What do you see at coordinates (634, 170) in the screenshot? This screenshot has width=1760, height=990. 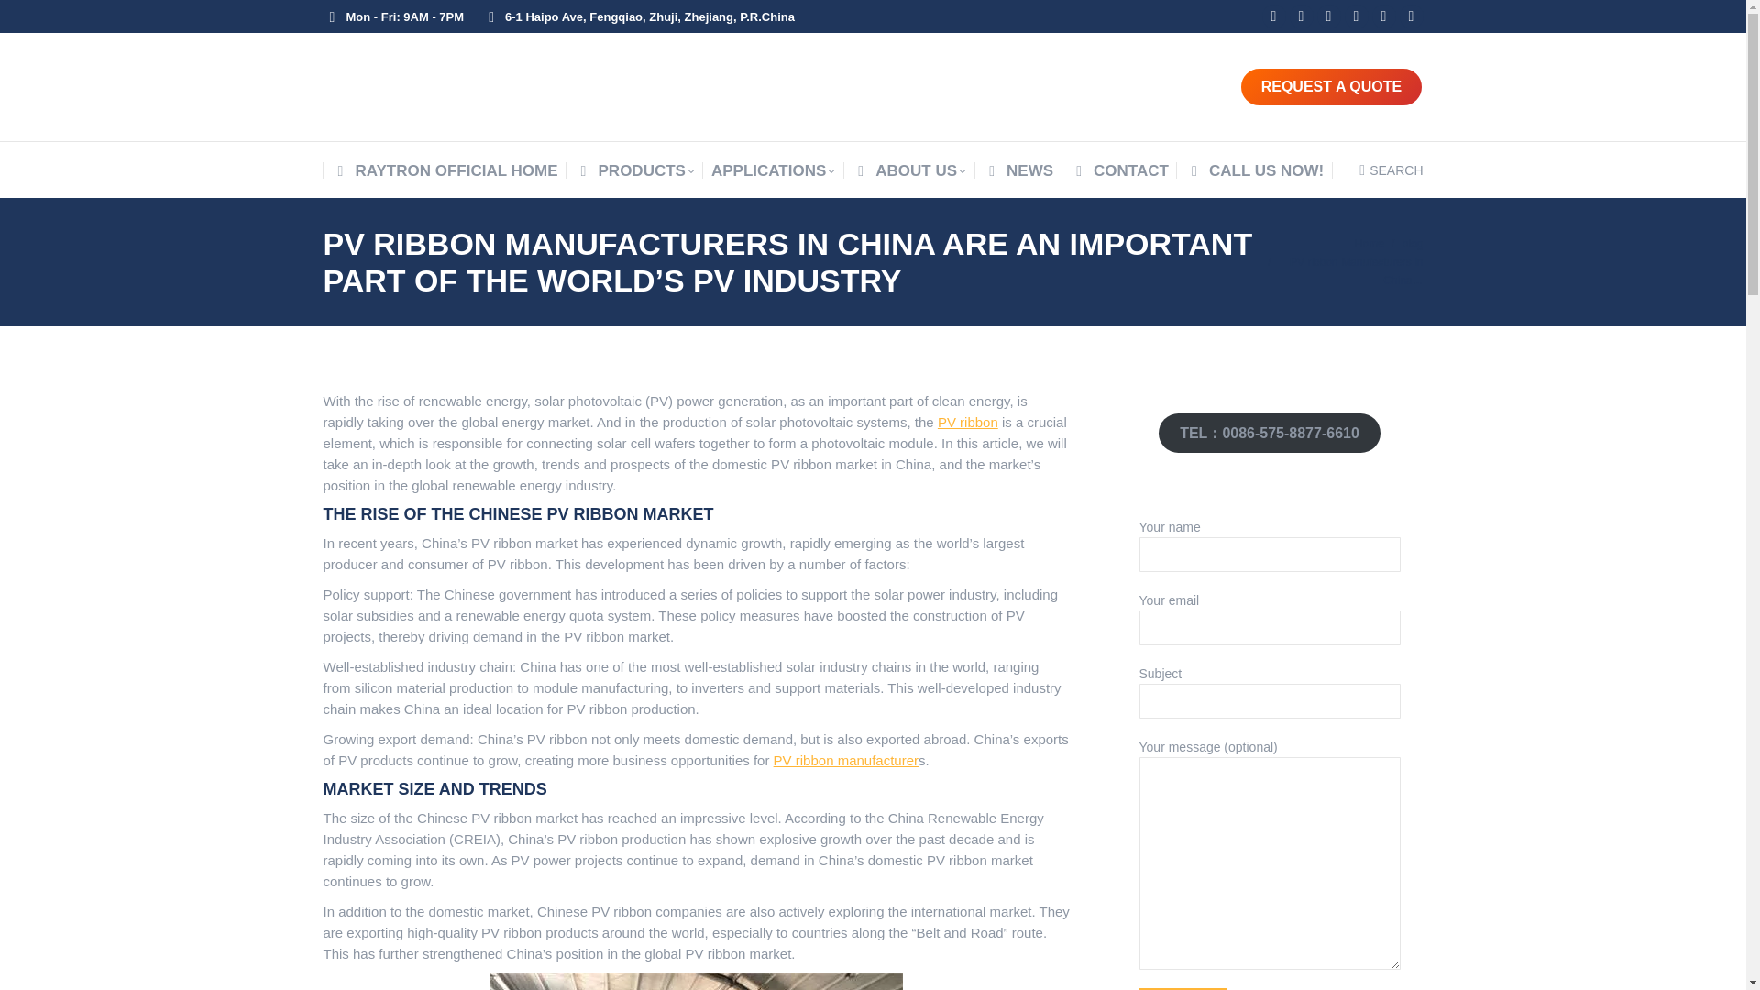 I see `PRODUCTS` at bounding box center [634, 170].